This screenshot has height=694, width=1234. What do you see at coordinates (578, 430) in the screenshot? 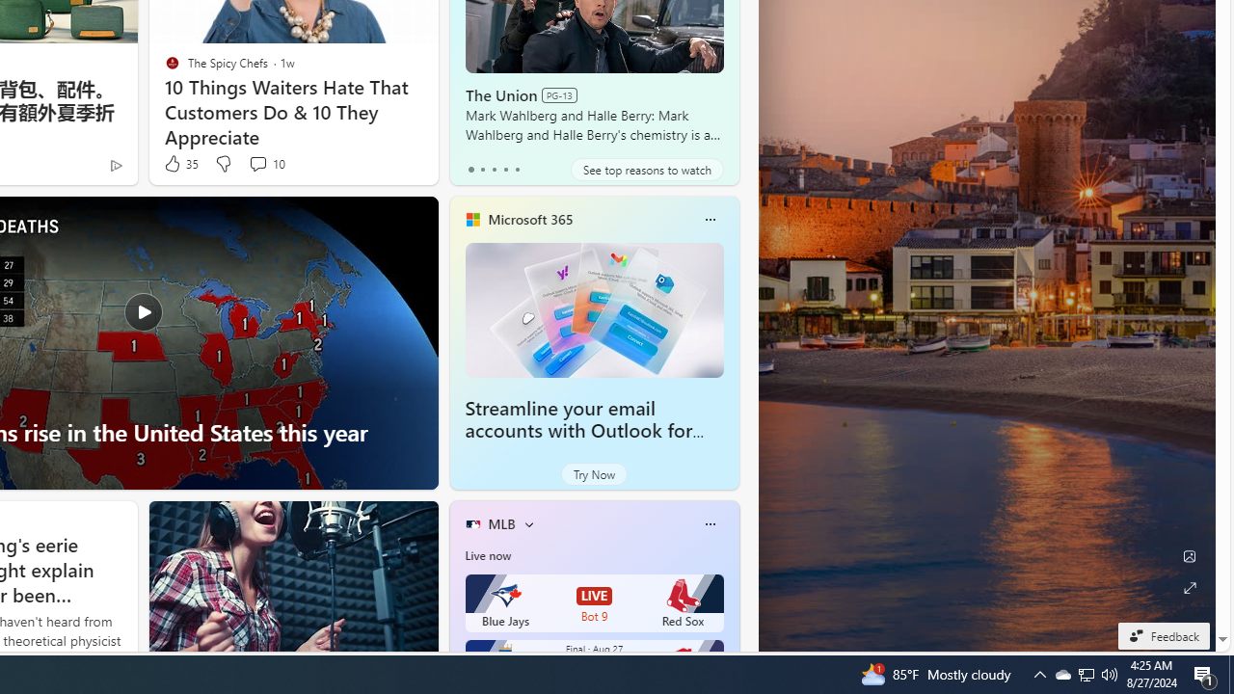
I see `Streamline your email accounts with Outlook for Windows` at bounding box center [578, 430].